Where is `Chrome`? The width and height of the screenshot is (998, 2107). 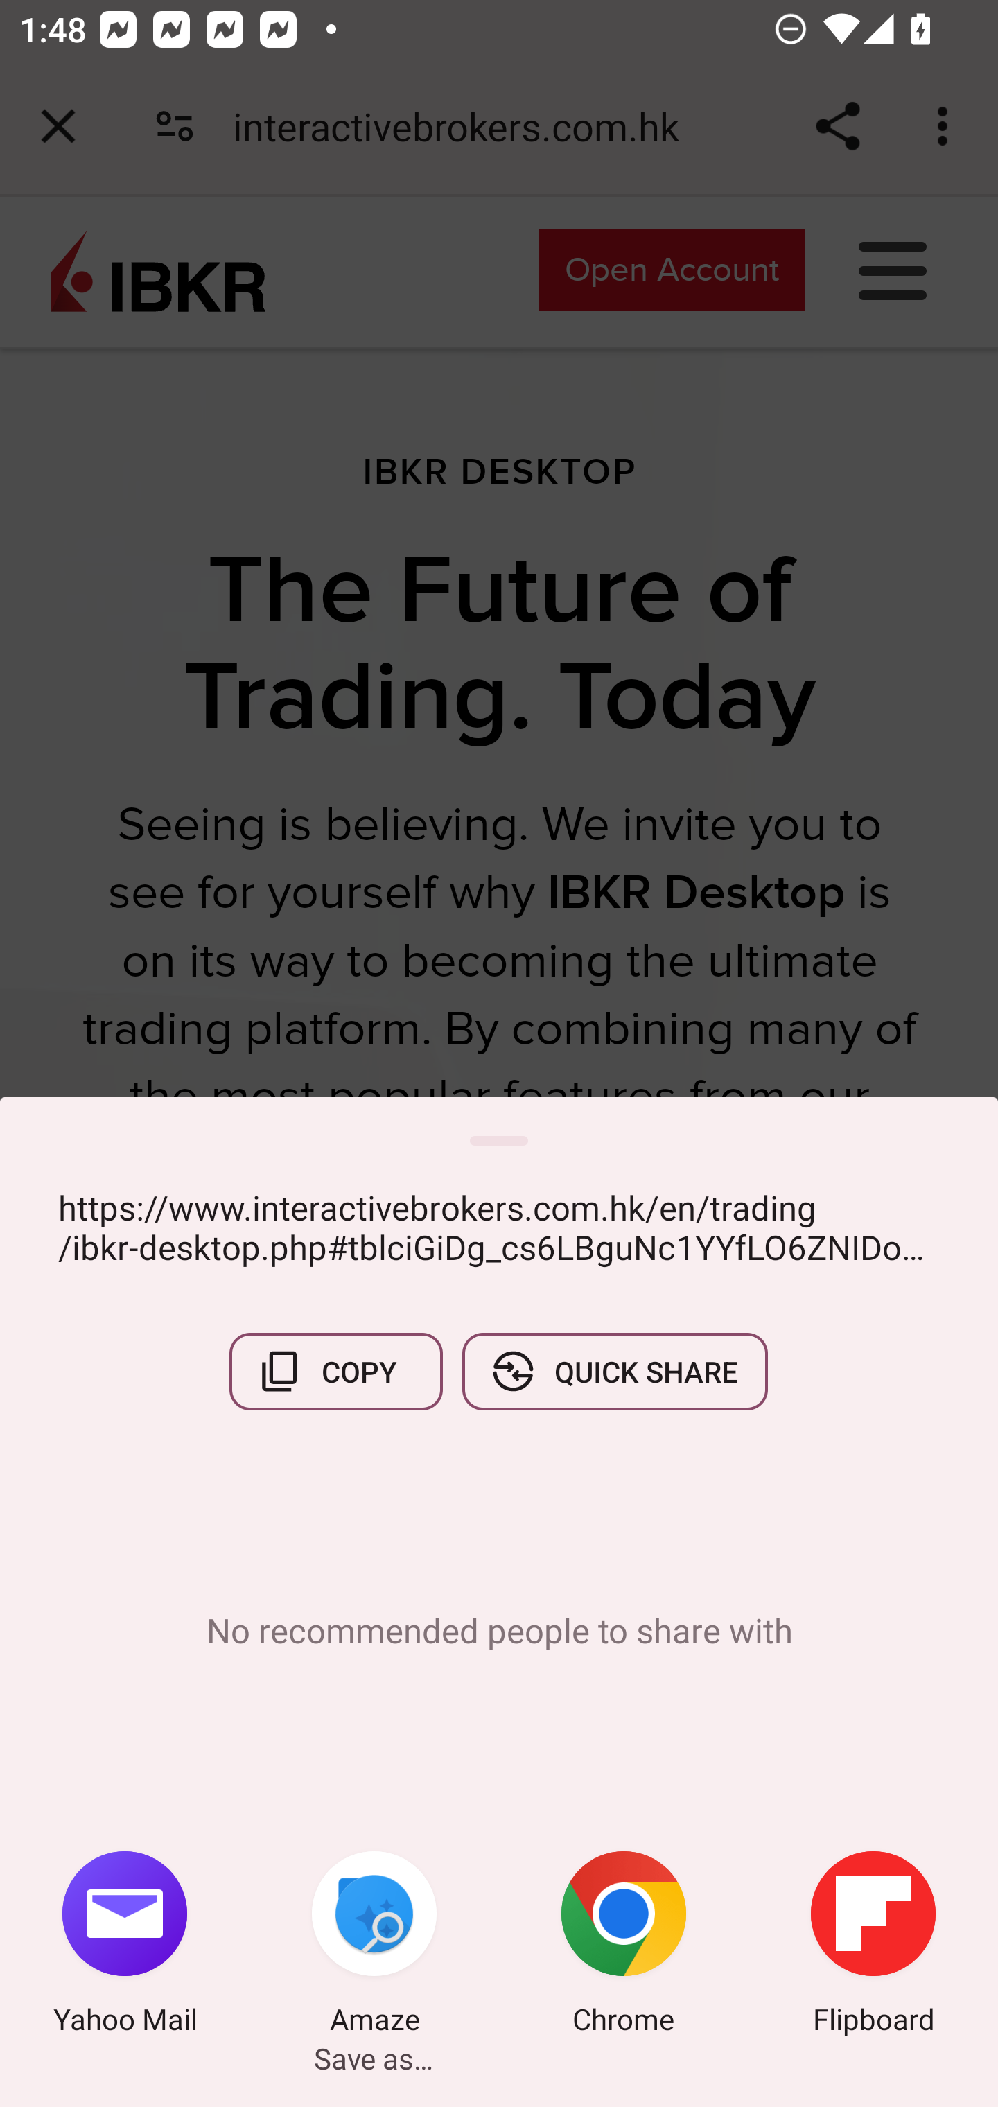
Chrome is located at coordinates (624, 1946).